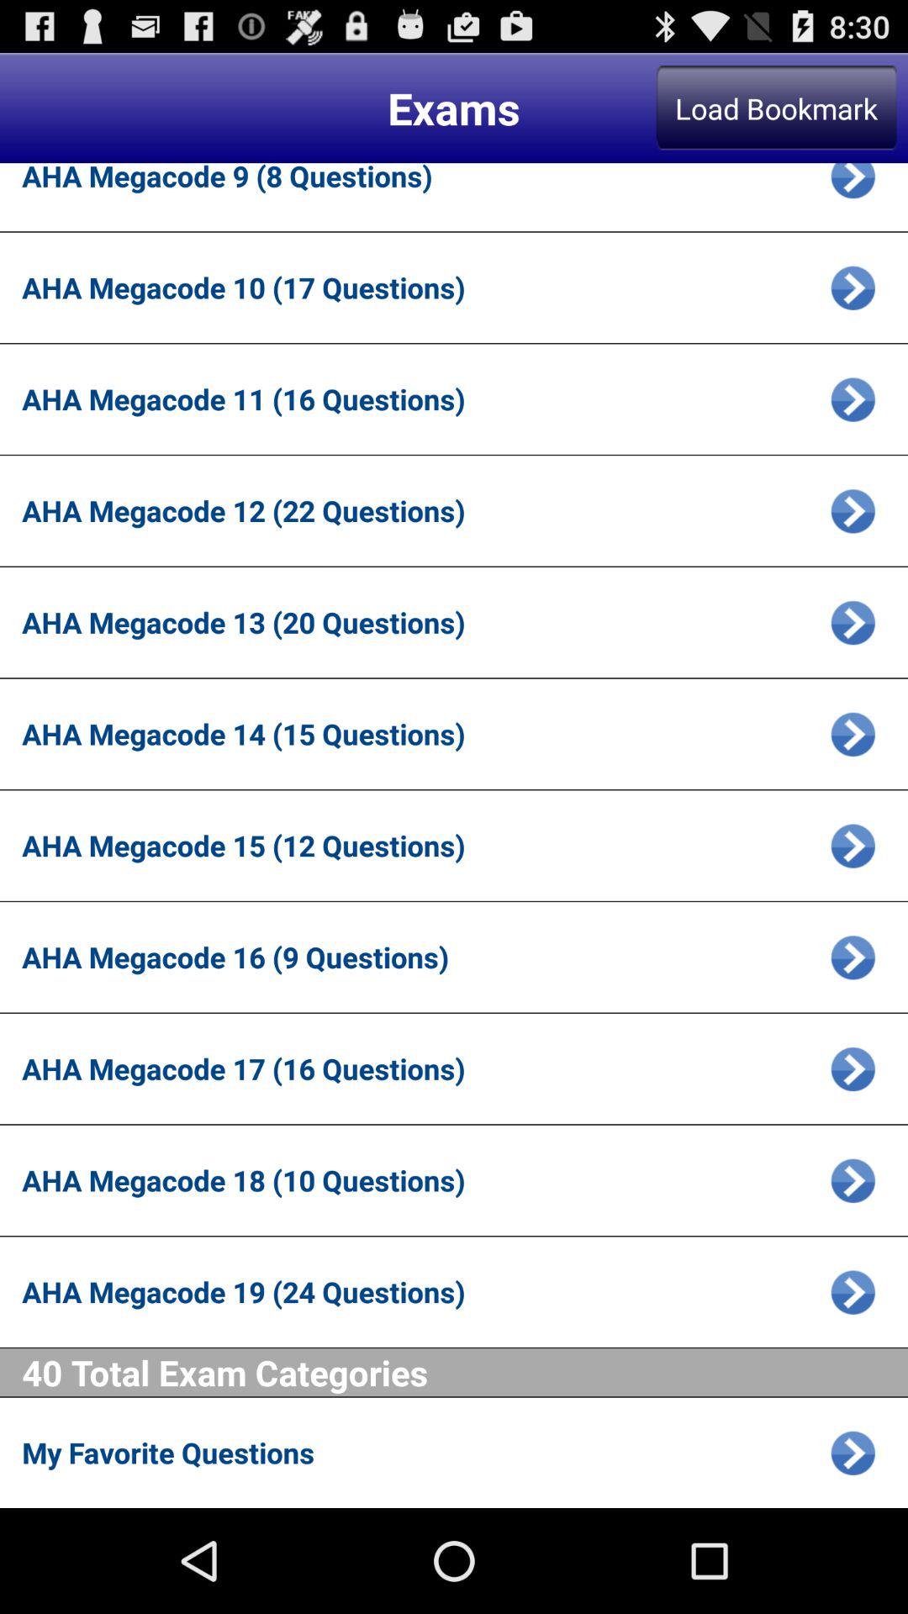  I want to click on view details, so click(853, 846).